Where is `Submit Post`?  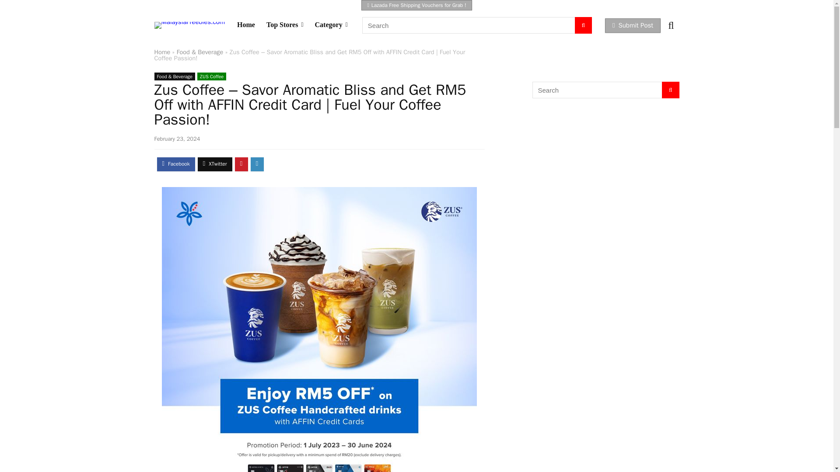
Submit Post is located at coordinates (633, 25).